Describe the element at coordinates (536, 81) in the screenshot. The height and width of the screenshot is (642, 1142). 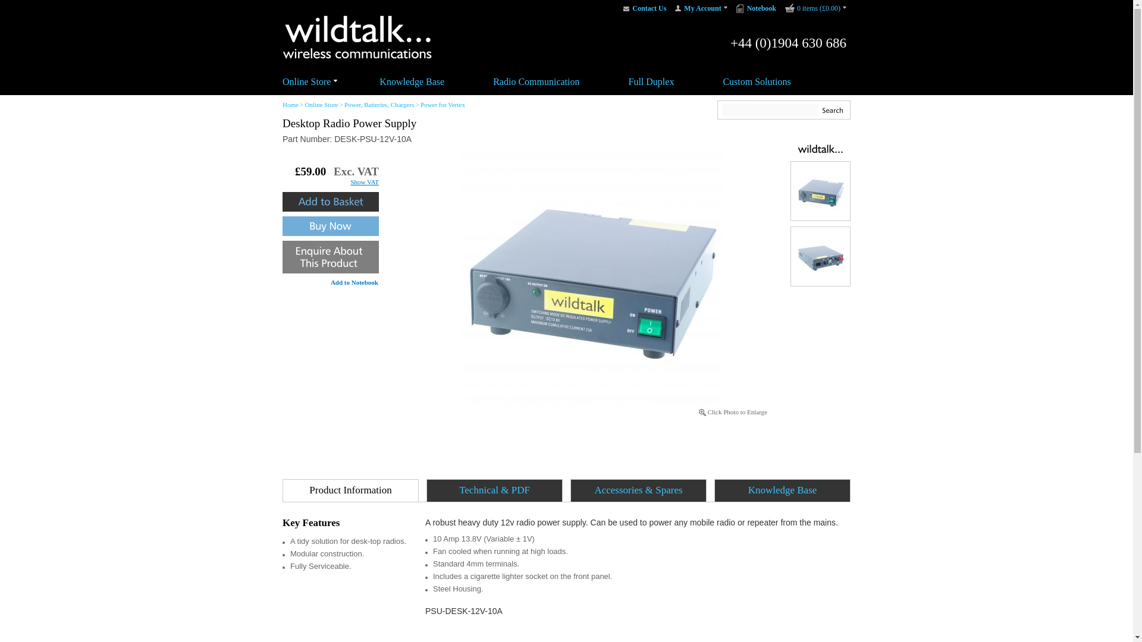
I see `Radio Communication` at that location.